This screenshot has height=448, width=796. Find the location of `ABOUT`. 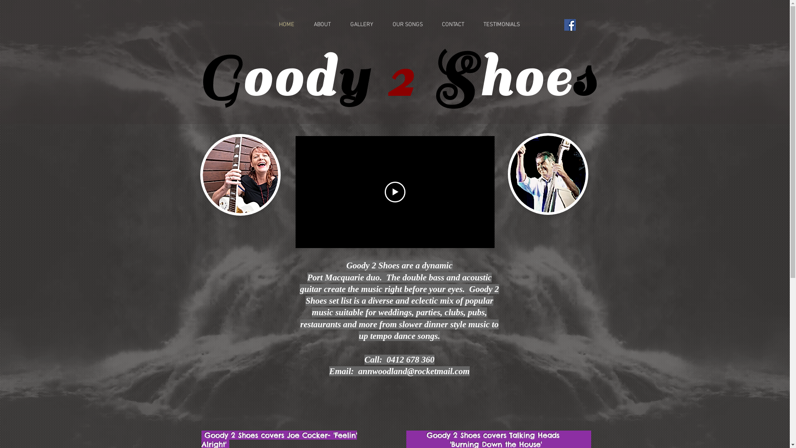

ABOUT is located at coordinates (318, 25).